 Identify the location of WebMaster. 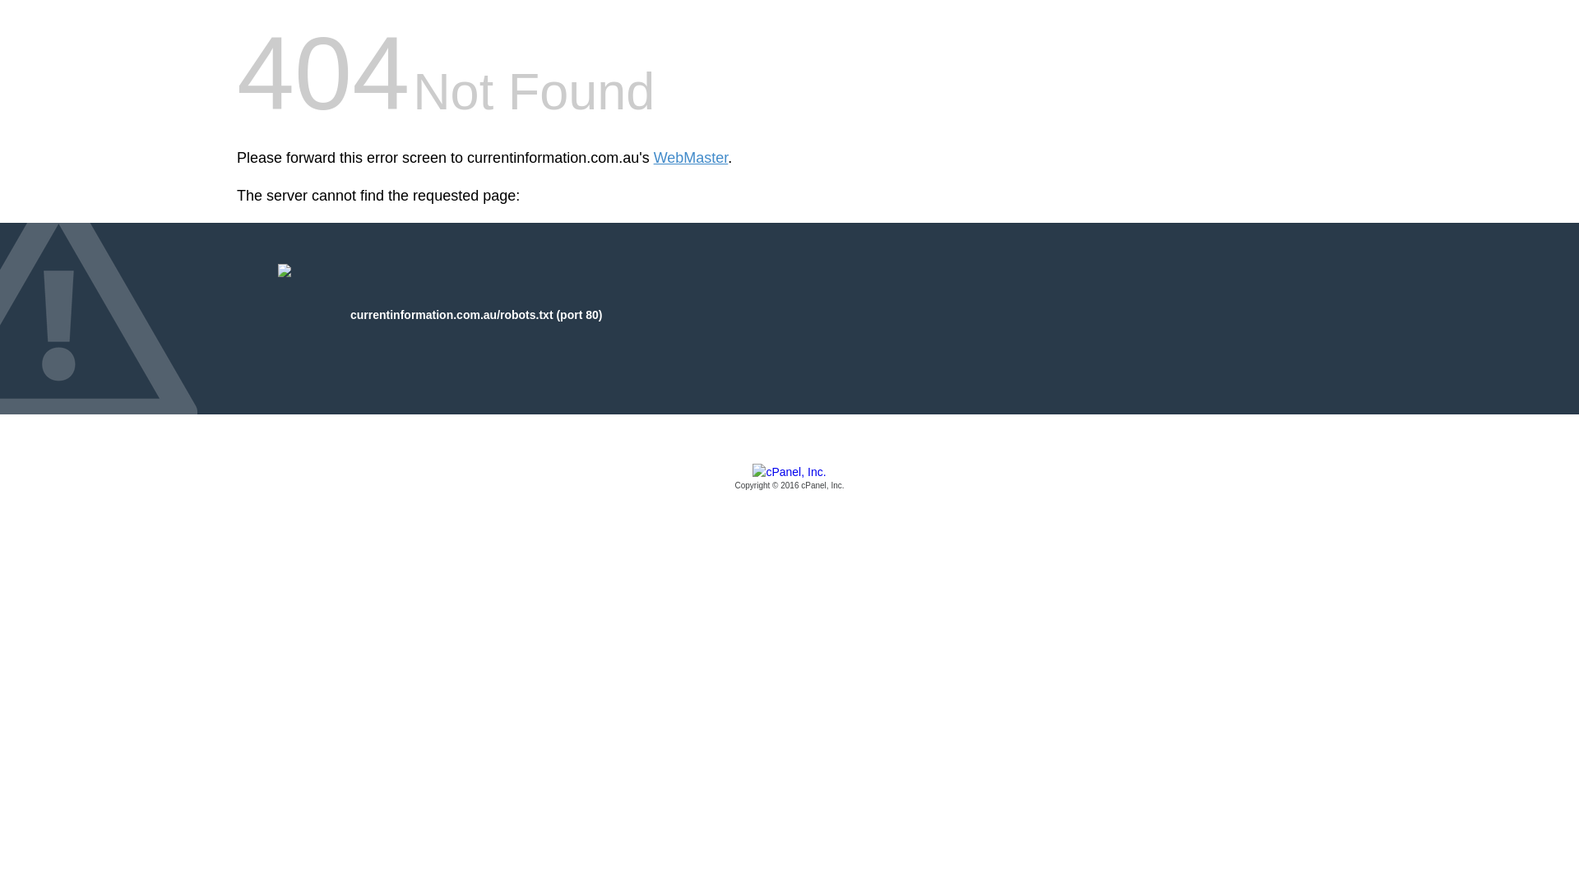
(691, 158).